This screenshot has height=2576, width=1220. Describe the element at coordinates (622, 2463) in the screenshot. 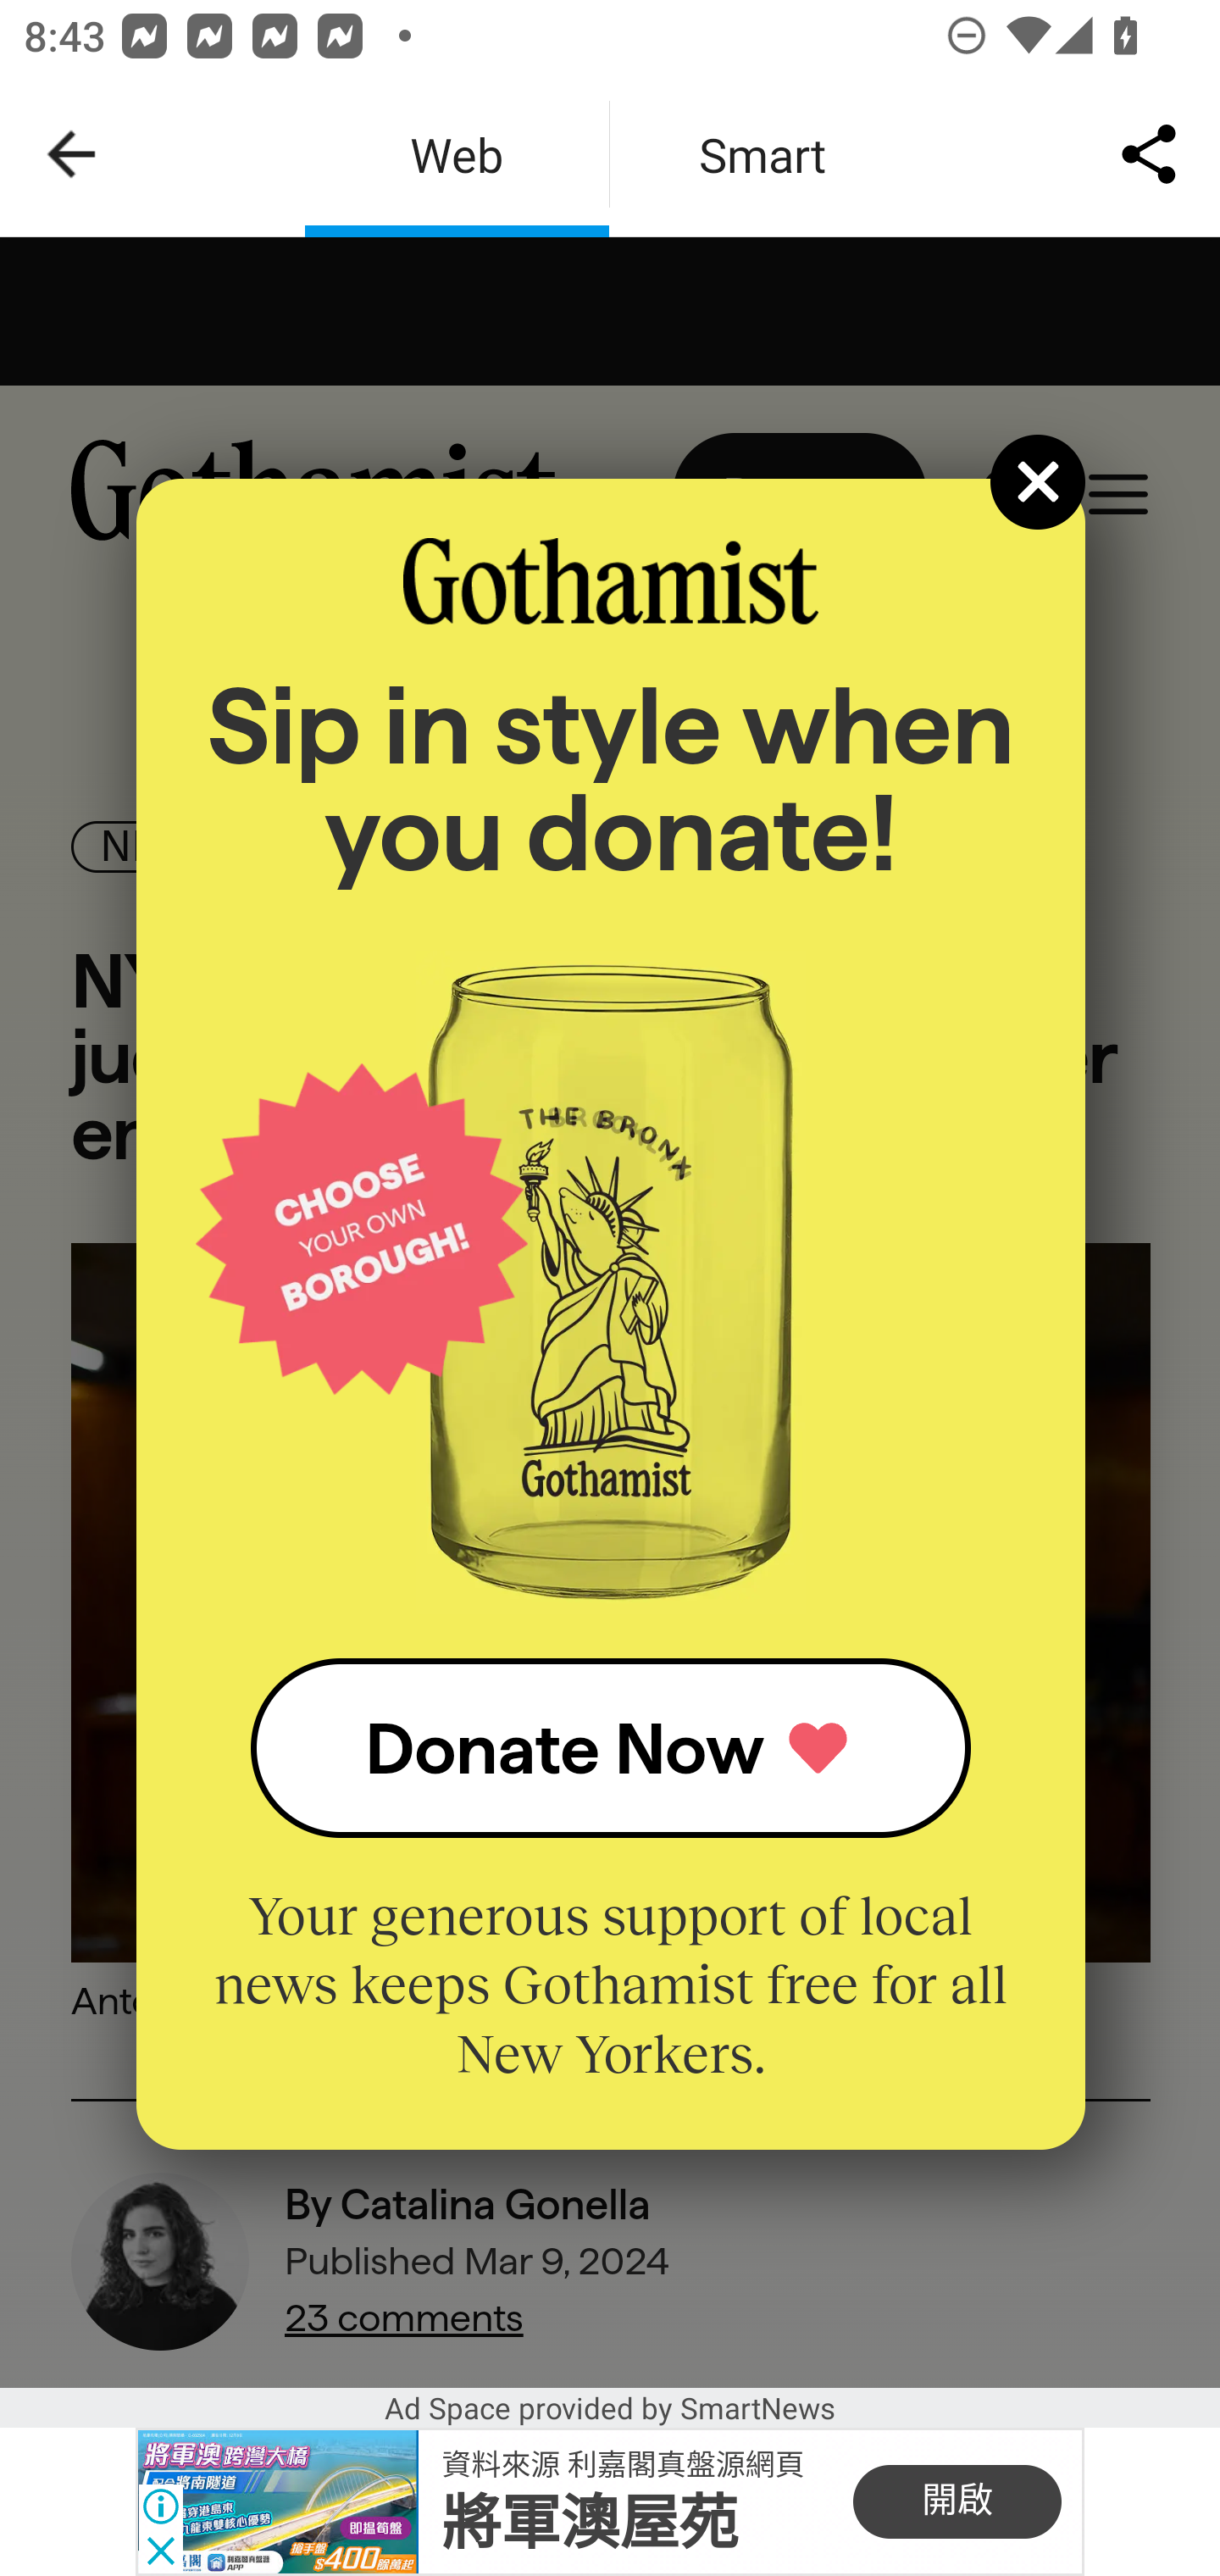

I see `資料來源 利嘉閣真盤源網頁` at that location.